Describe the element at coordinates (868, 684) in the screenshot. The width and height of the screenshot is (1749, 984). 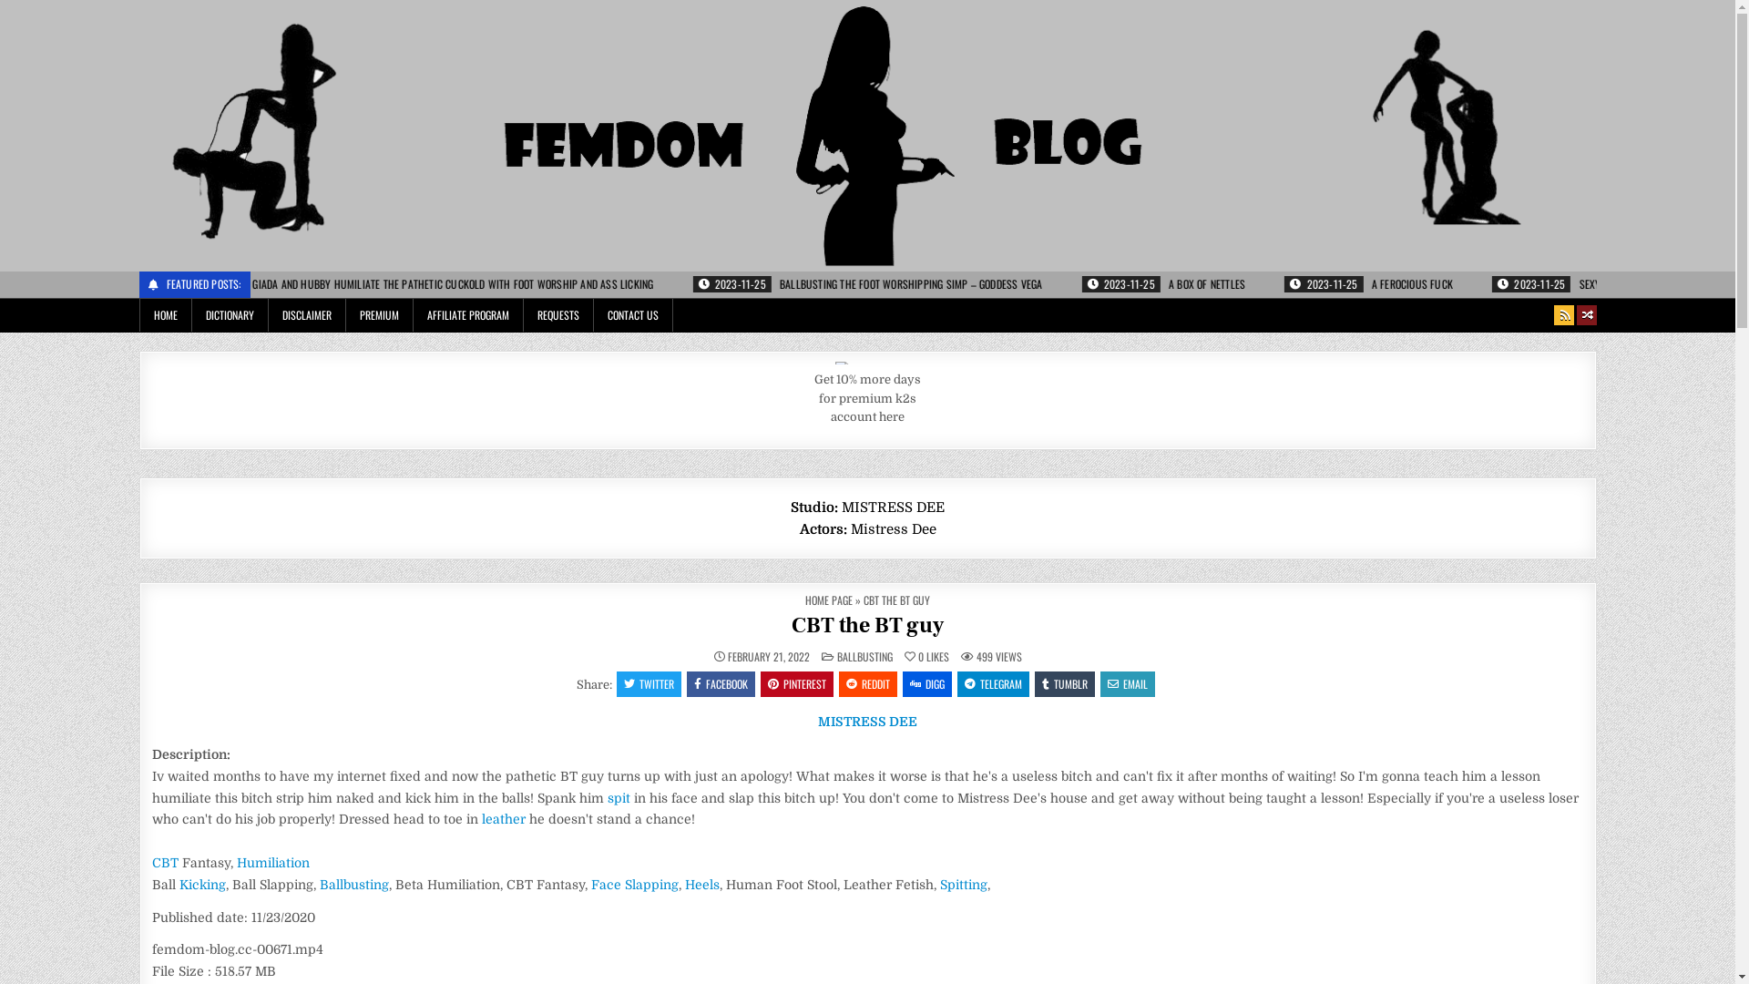
I see `REDDIT` at that location.